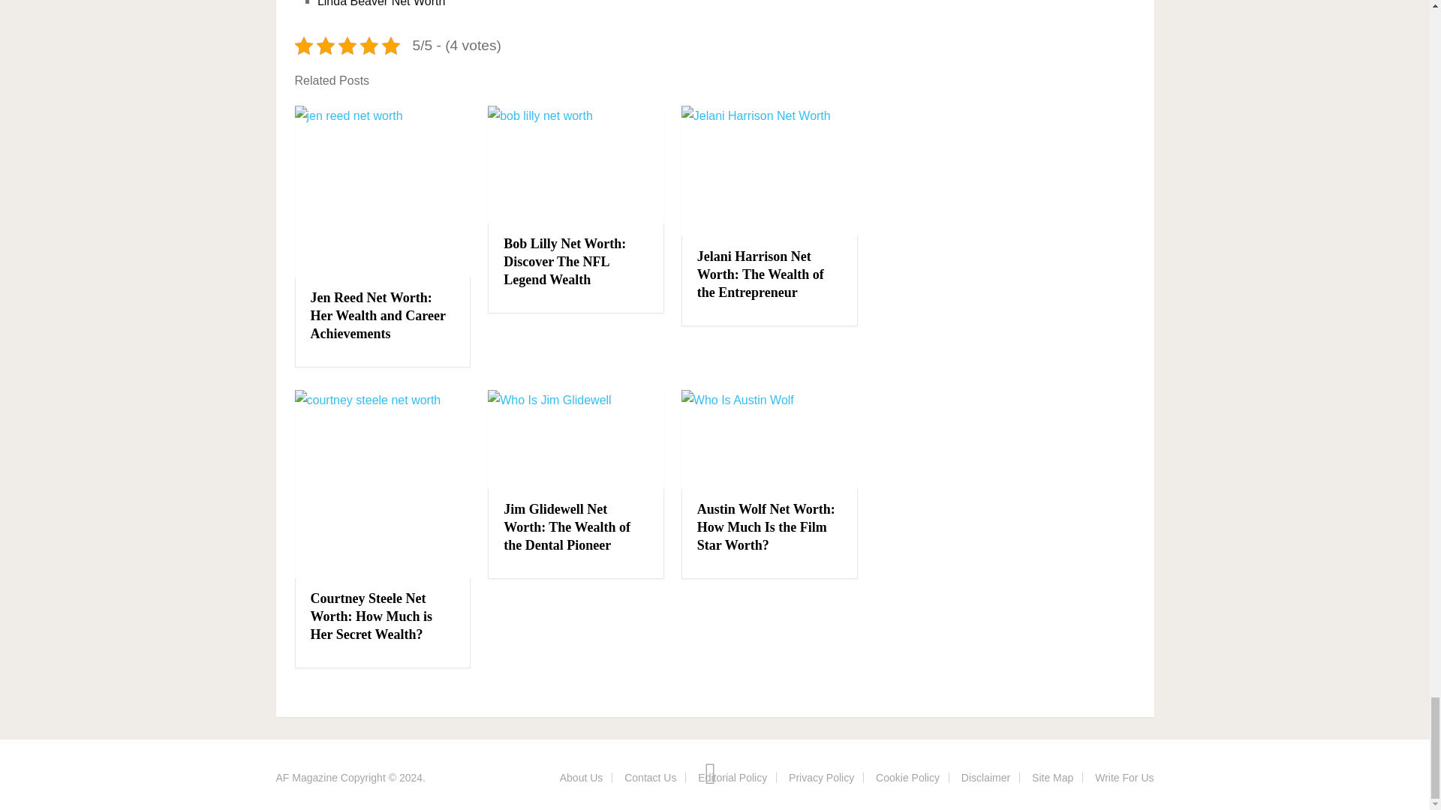 The image size is (1441, 810). Describe the element at coordinates (381, 3) in the screenshot. I see `Linda Beaver Net Worth` at that location.